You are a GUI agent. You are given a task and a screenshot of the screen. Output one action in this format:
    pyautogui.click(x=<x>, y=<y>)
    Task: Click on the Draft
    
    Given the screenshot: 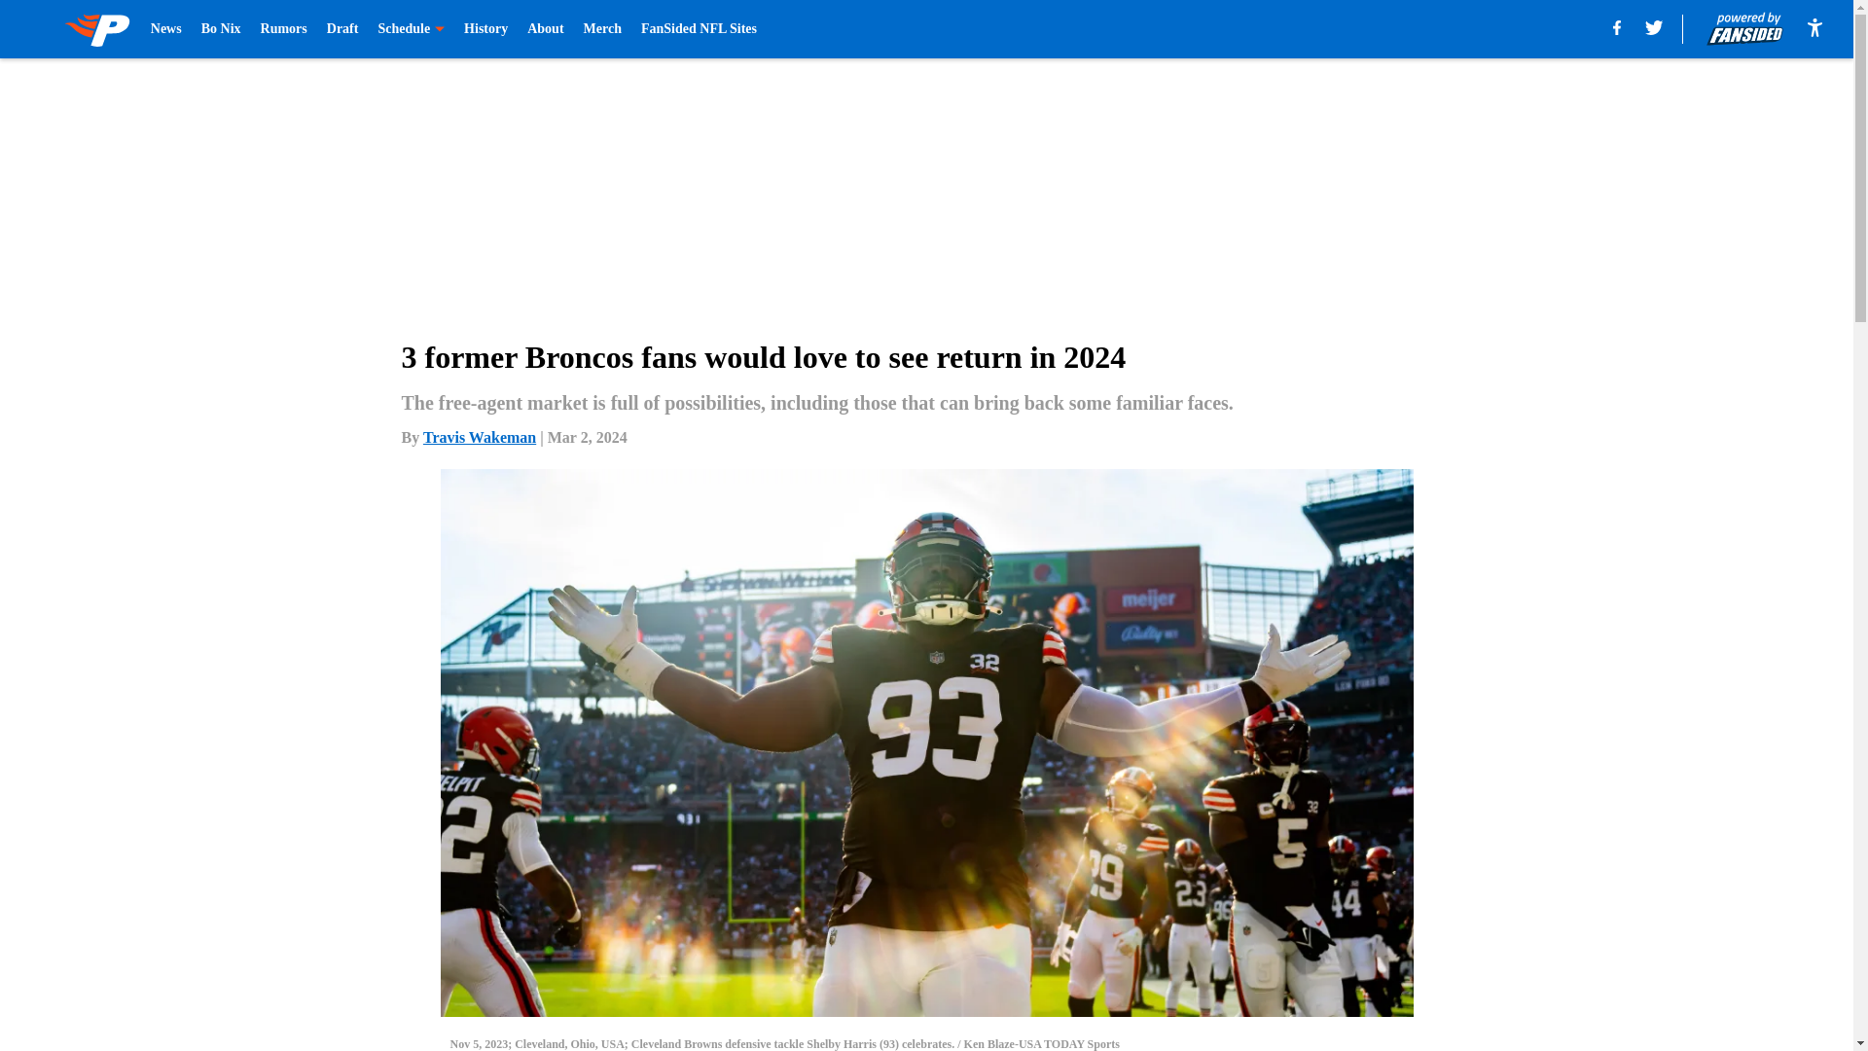 What is the action you would take?
    pyautogui.click(x=342, y=29)
    